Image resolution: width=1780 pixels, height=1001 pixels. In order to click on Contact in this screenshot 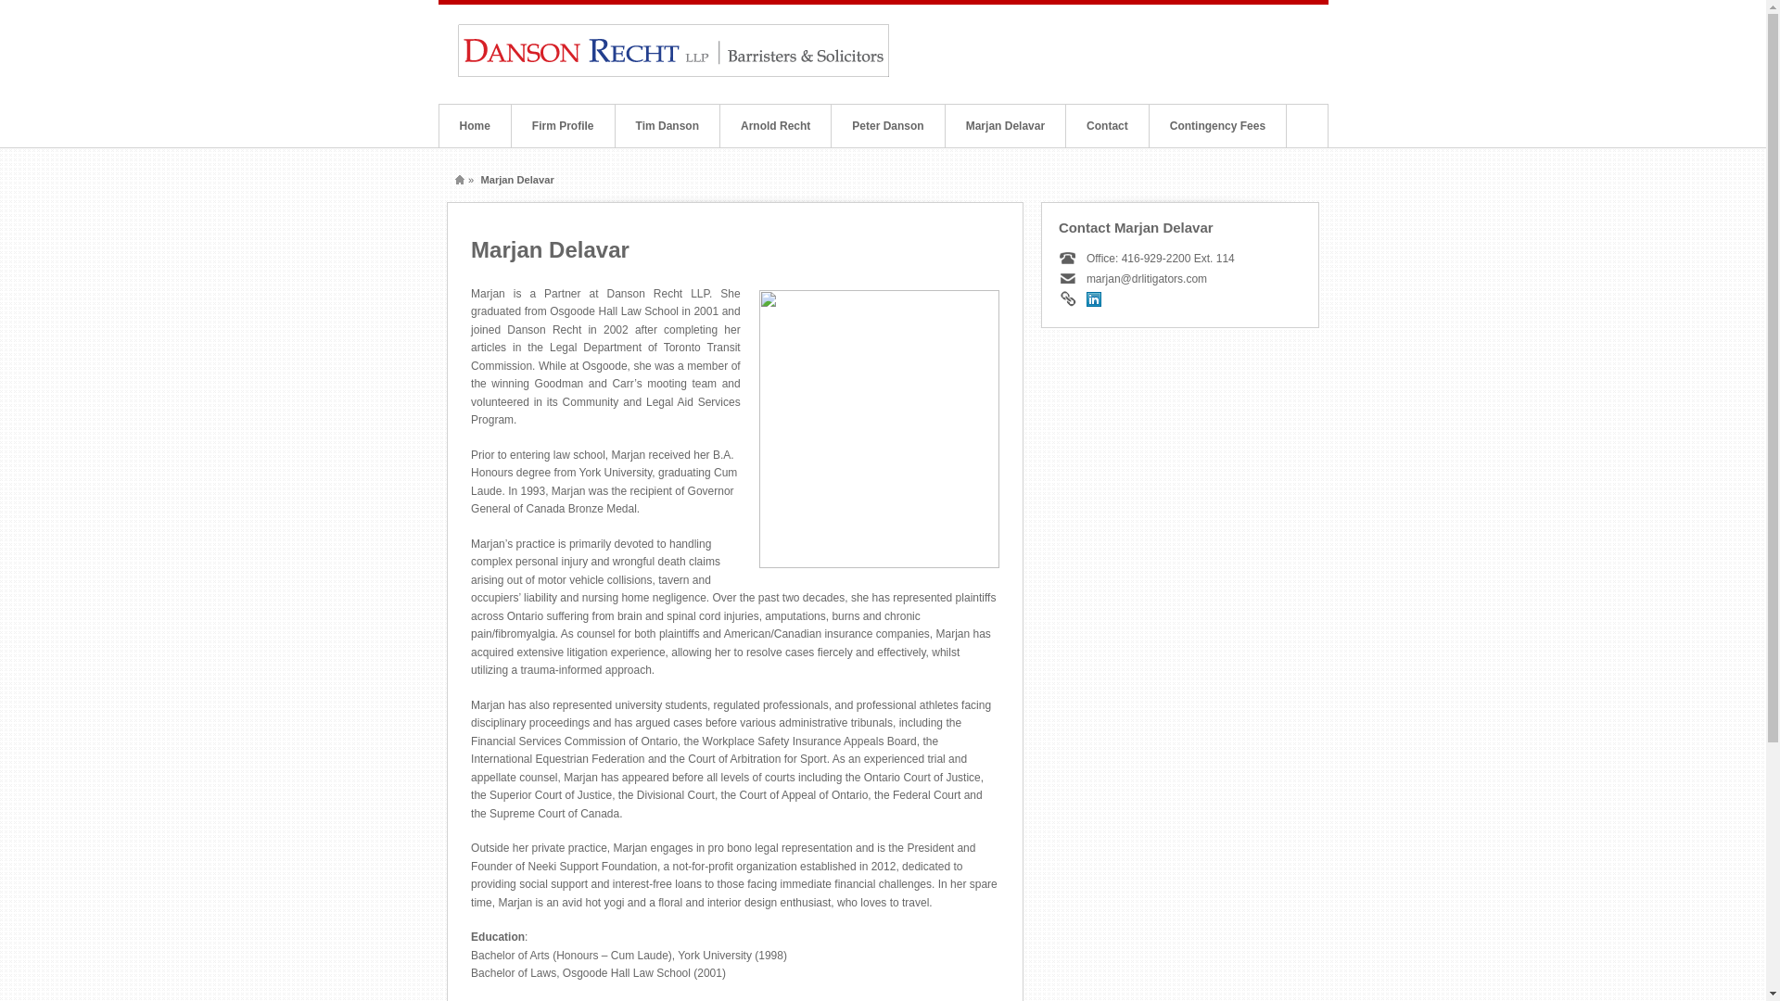, I will do `click(1107, 124)`.